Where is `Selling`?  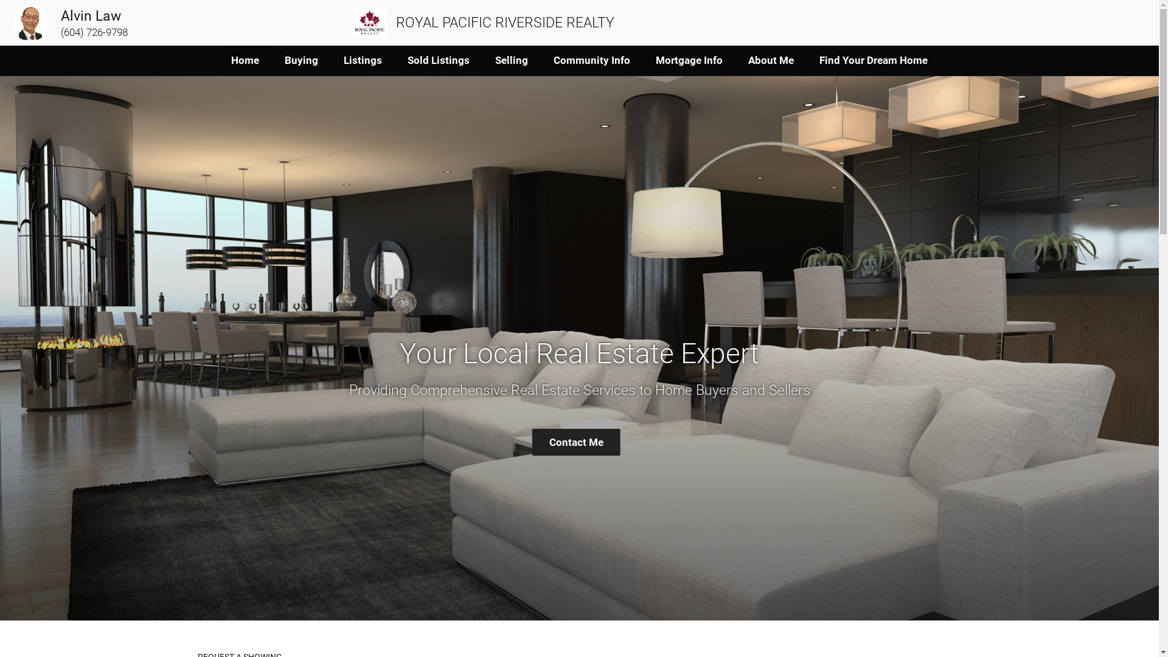
Selling is located at coordinates (512, 61).